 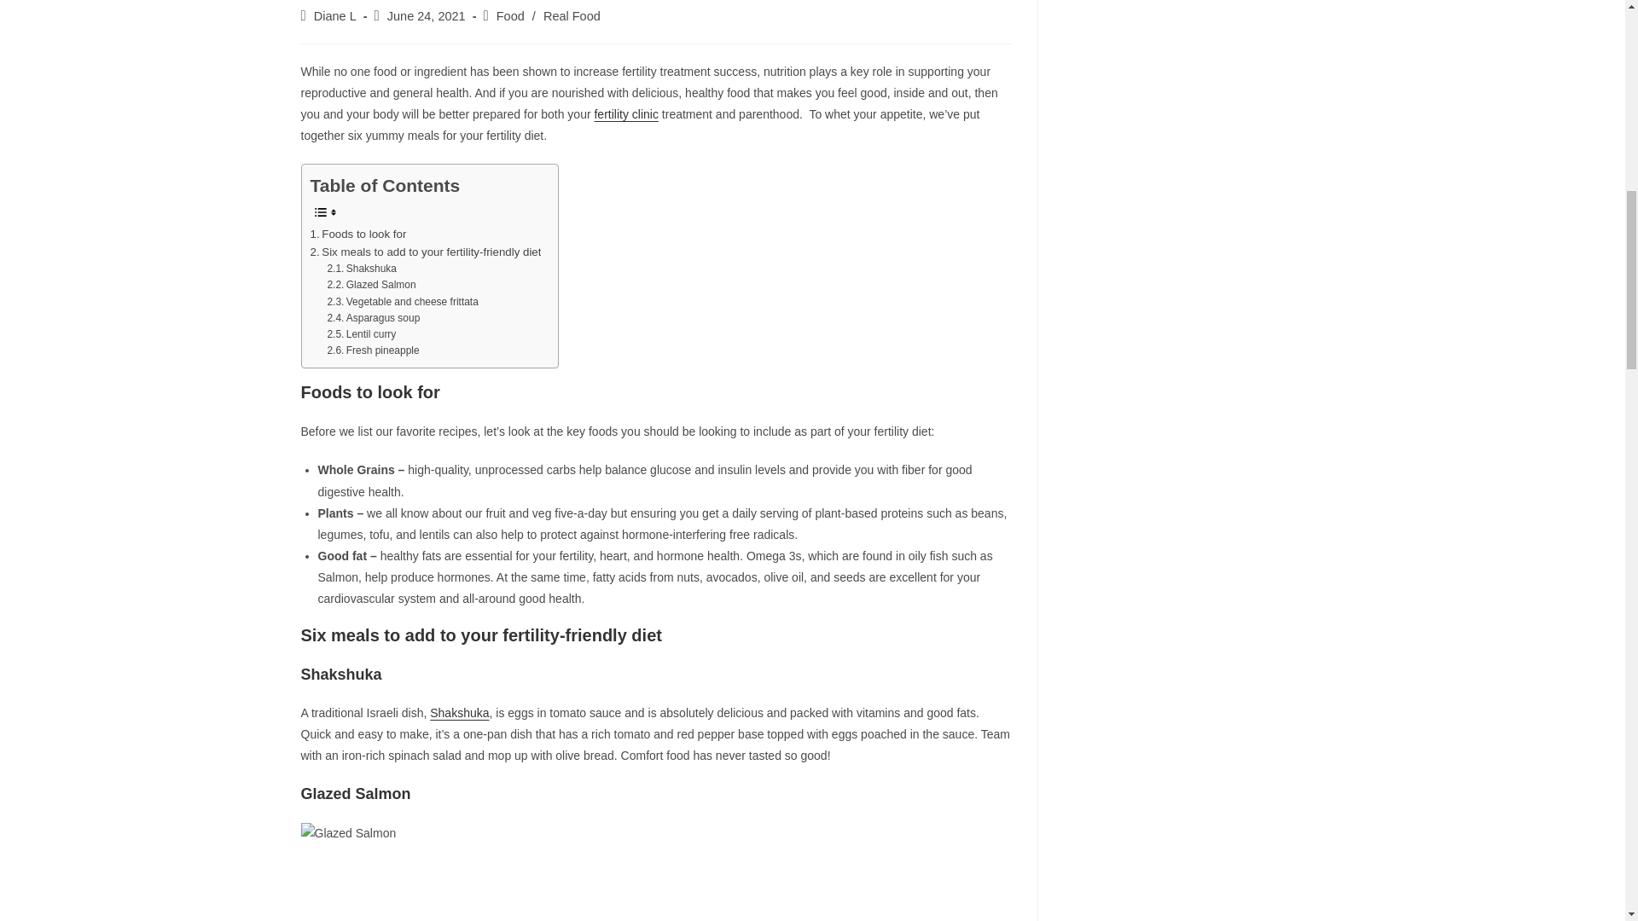 I want to click on Glazed Salmon, so click(x=370, y=285).